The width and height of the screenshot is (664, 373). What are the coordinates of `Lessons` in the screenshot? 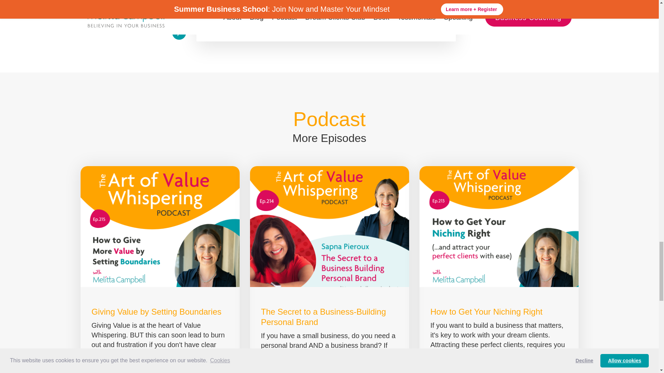 It's located at (307, 1).